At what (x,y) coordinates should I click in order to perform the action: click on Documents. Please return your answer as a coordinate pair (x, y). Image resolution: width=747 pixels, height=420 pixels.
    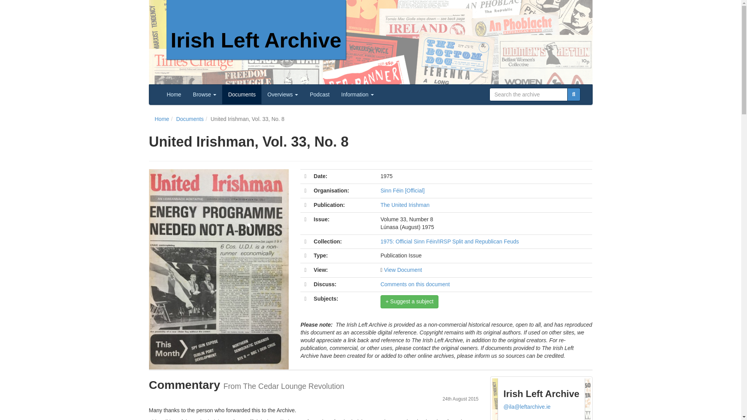
    Looking at the image, I should click on (242, 94).